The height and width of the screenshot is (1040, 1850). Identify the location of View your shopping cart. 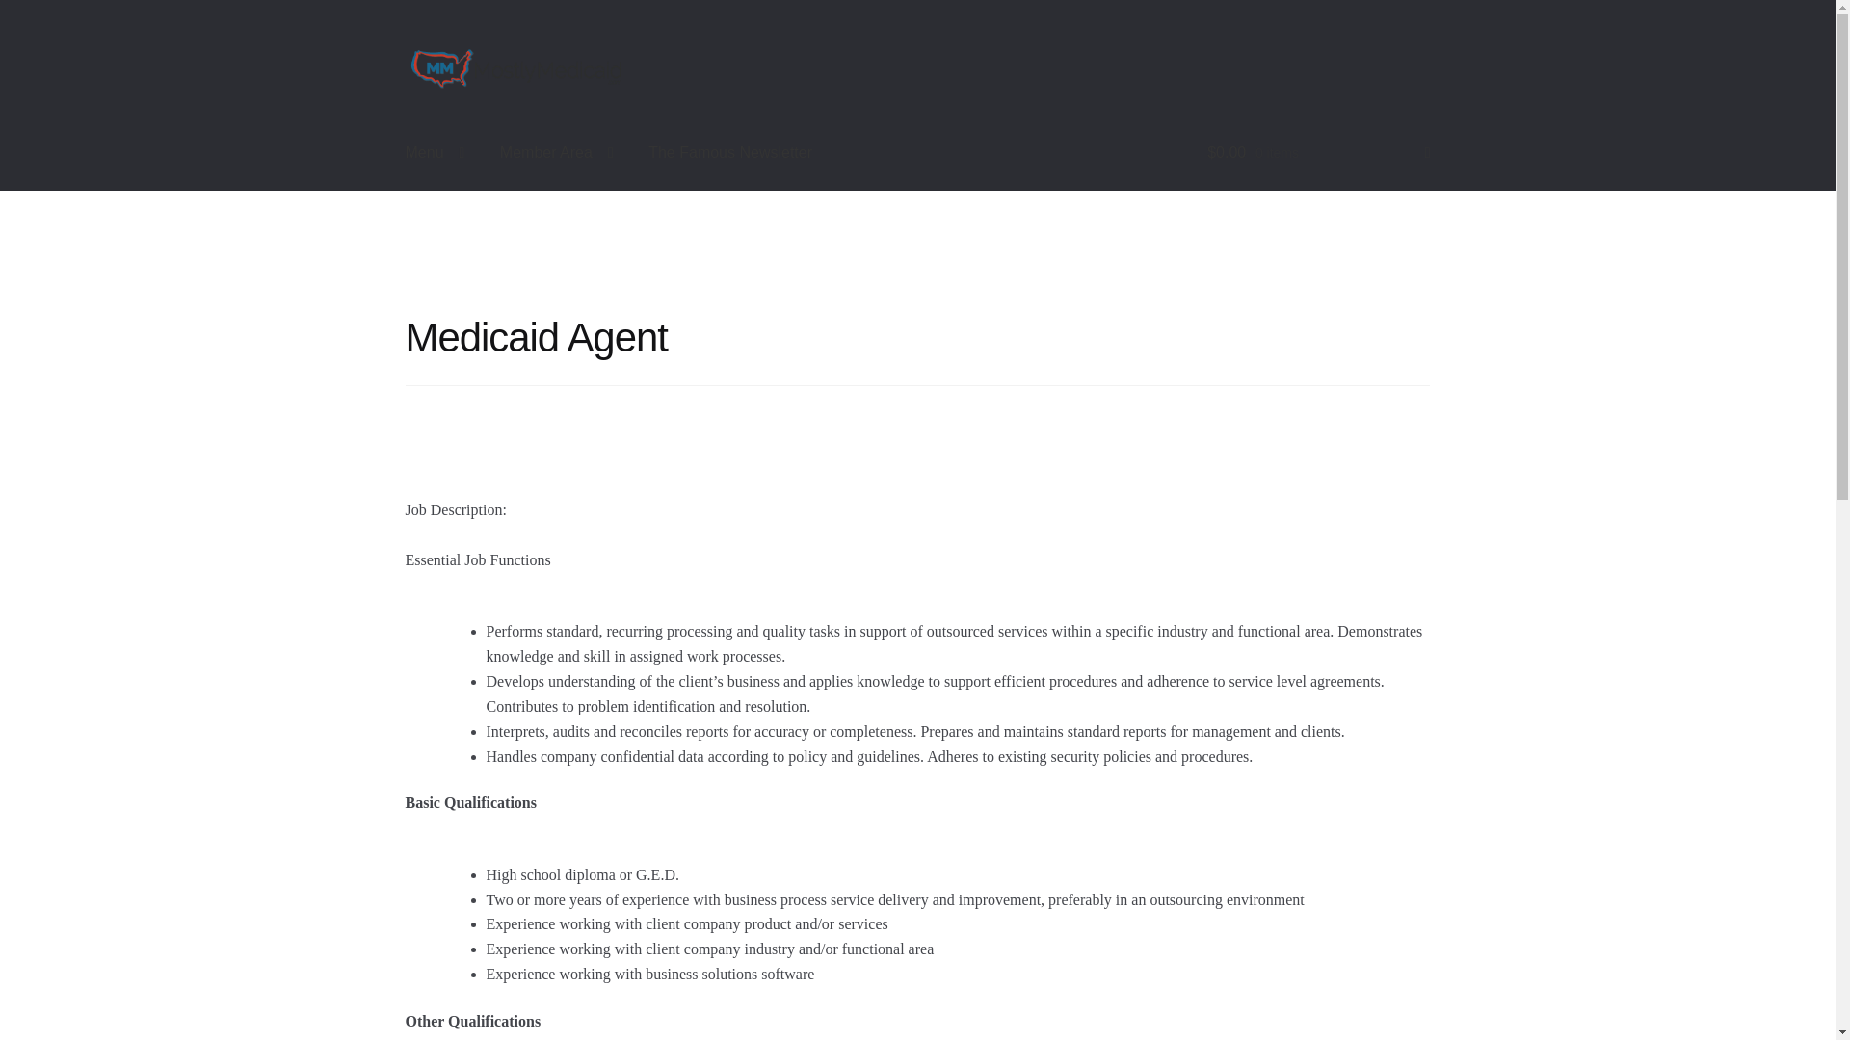
(1318, 152).